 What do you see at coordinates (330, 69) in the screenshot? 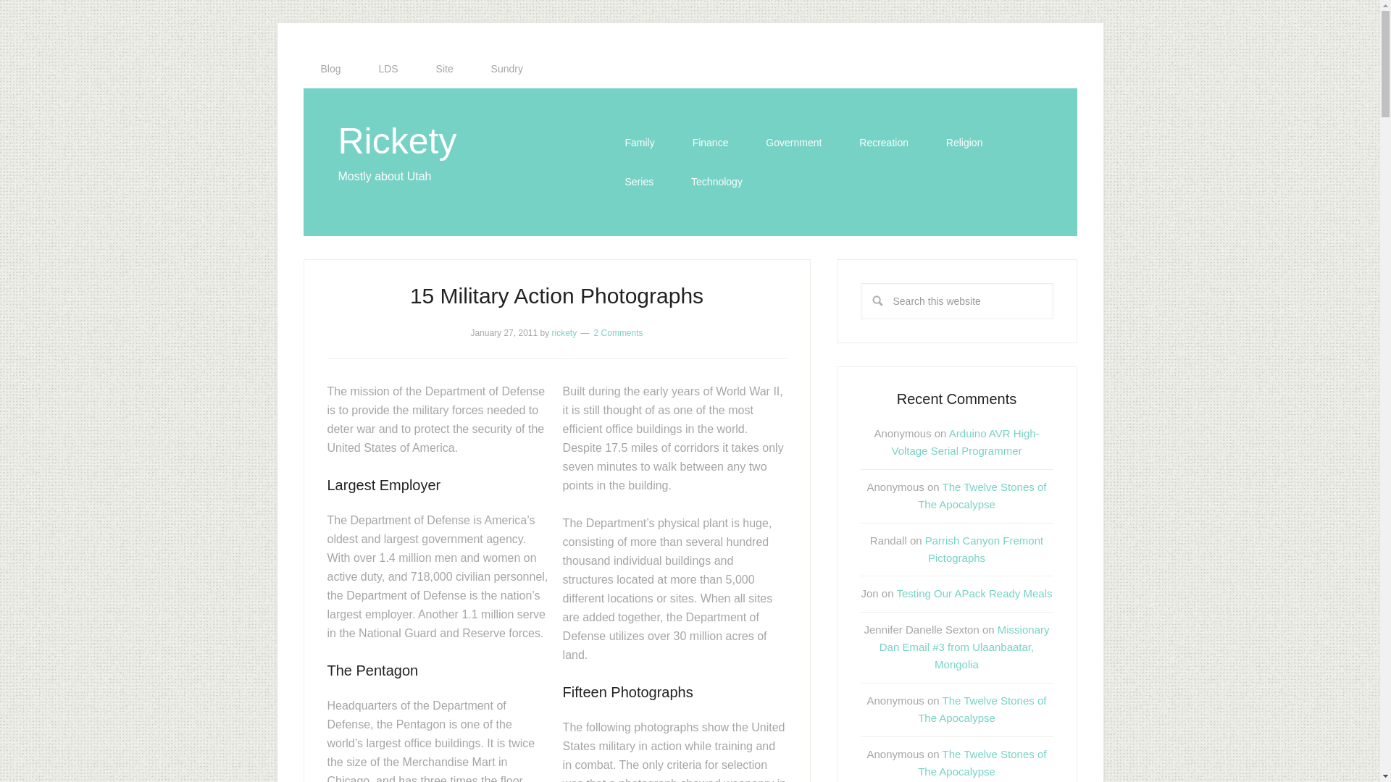
I see `View as a conventional blog` at bounding box center [330, 69].